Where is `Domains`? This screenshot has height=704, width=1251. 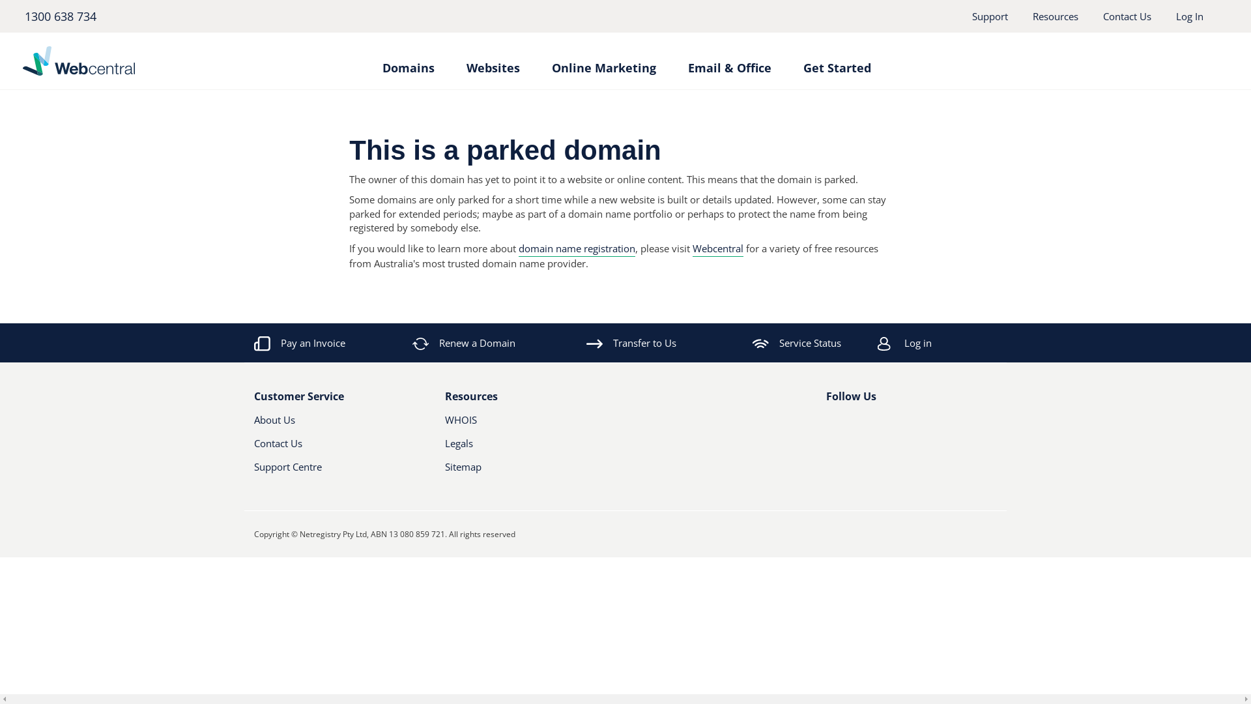 Domains is located at coordinates (408, 61).